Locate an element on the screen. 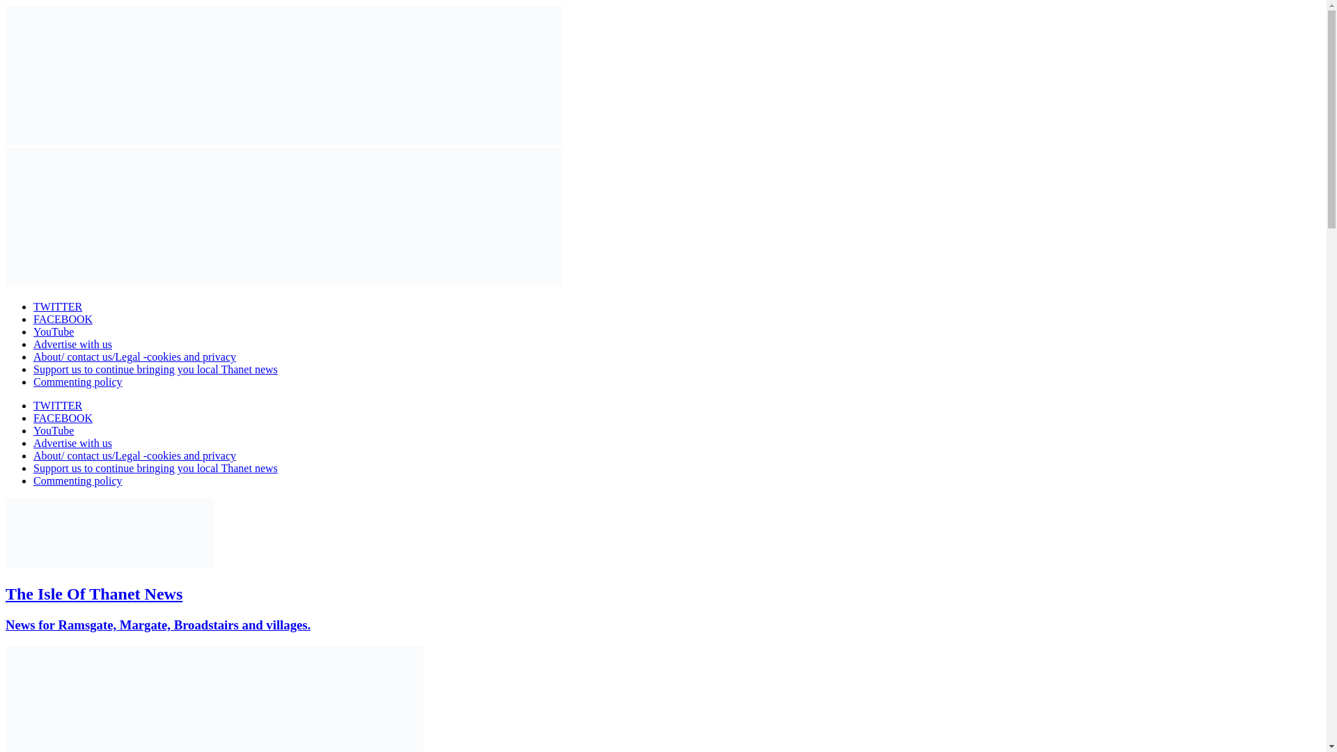  Advertise with us is located at coordinates (72, 344).